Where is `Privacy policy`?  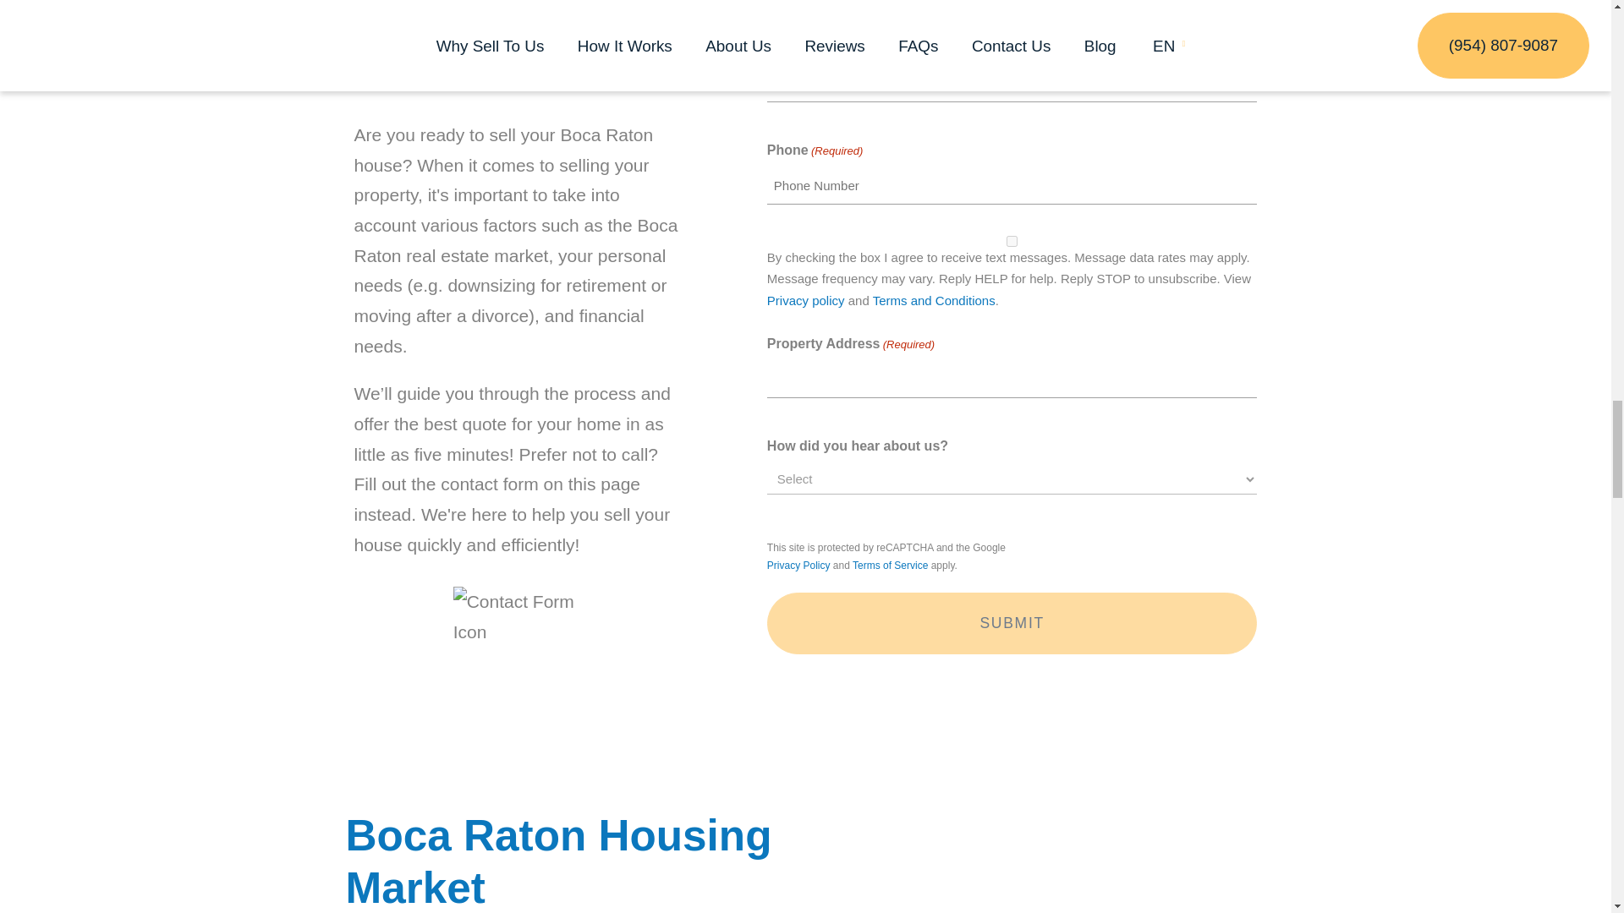
Privacy policy is located at coordinates (805, 299).